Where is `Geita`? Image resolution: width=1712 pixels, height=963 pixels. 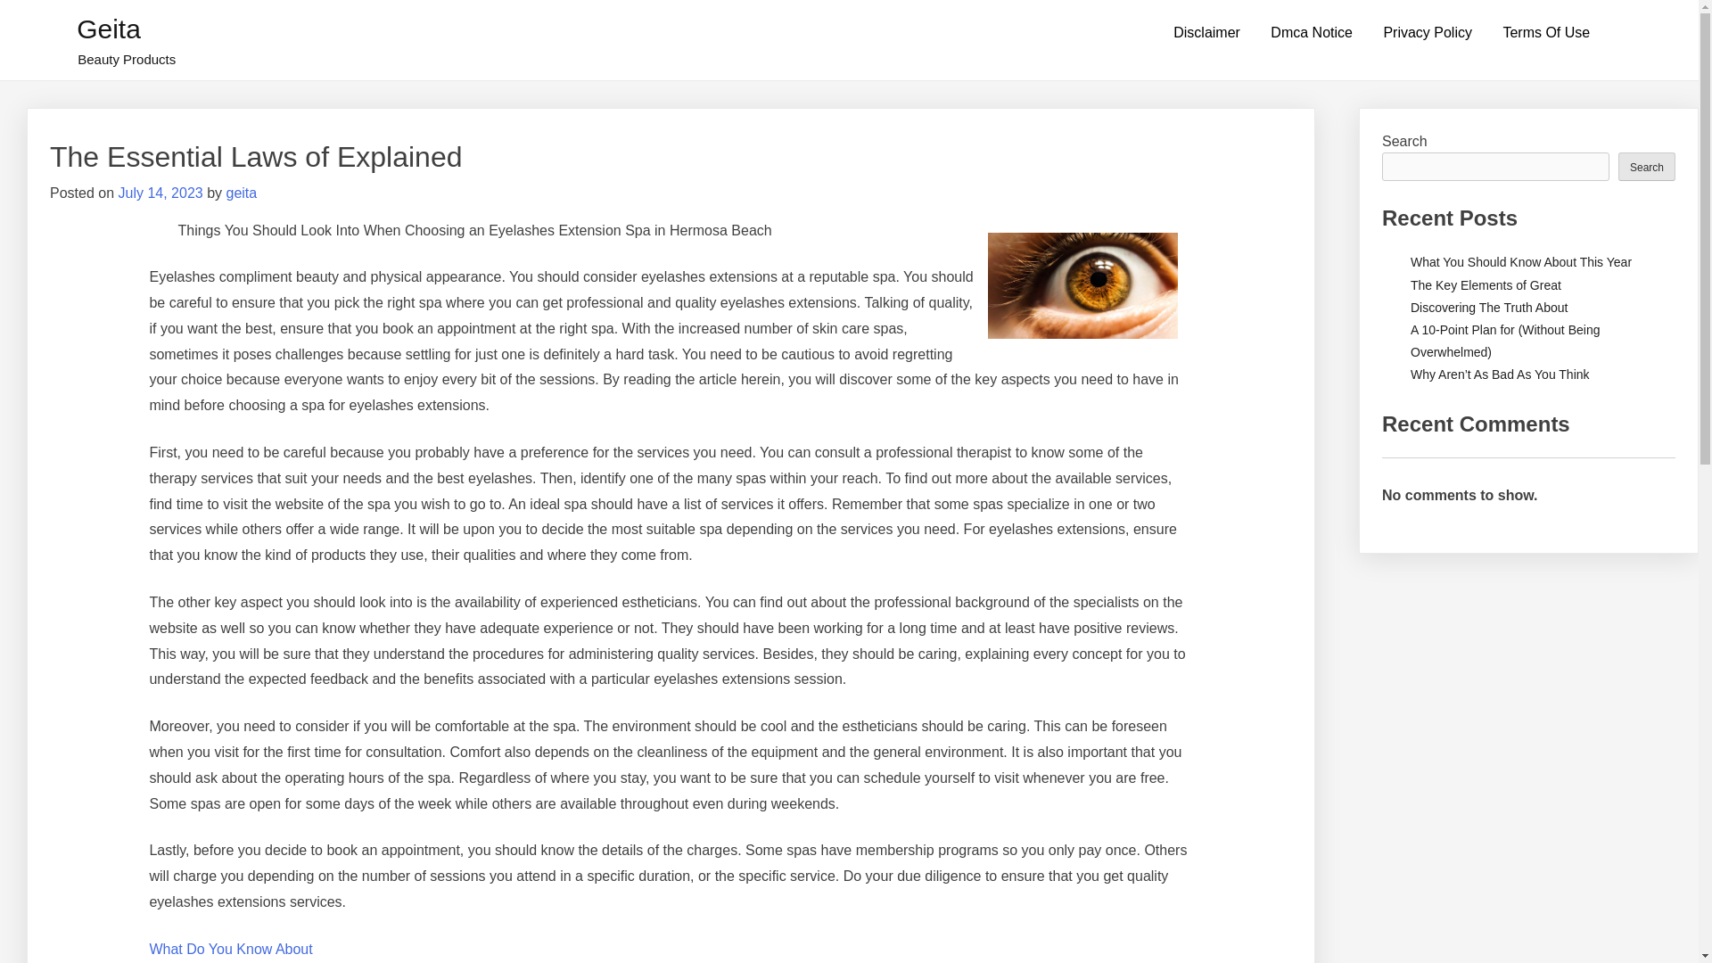
Geita is located at coordinates (109, 29).